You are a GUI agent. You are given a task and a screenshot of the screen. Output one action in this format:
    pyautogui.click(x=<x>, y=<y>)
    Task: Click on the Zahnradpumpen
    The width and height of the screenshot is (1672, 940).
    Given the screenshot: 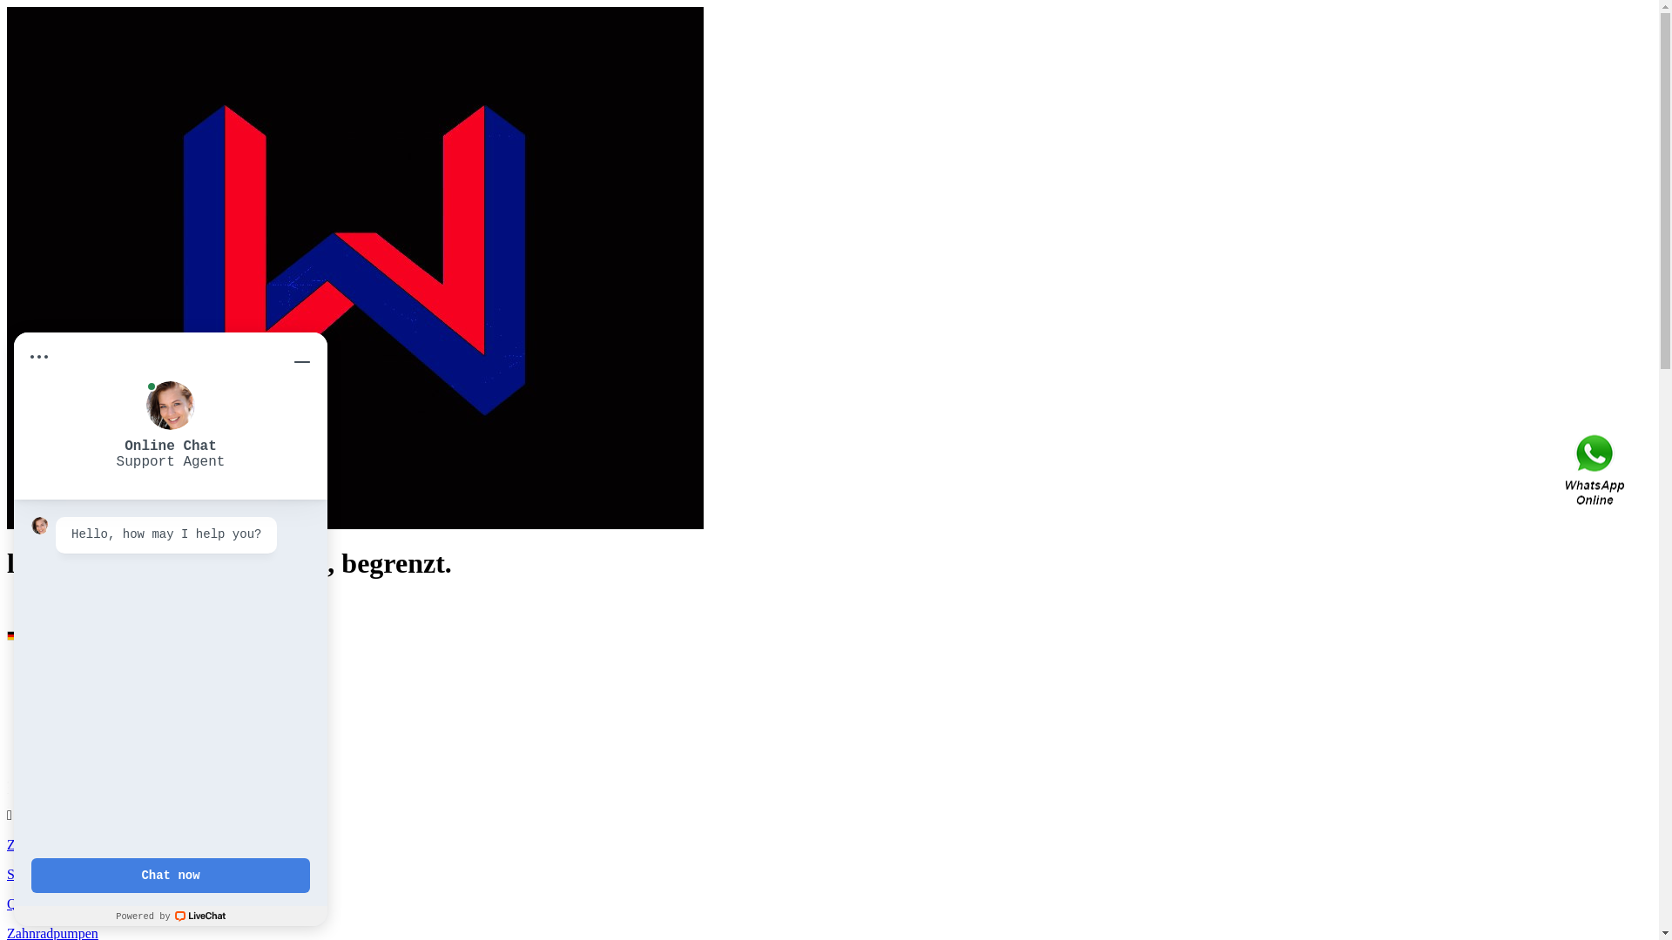 What is the action you would take?
    pyautogui.click(x=122, y=696)
    